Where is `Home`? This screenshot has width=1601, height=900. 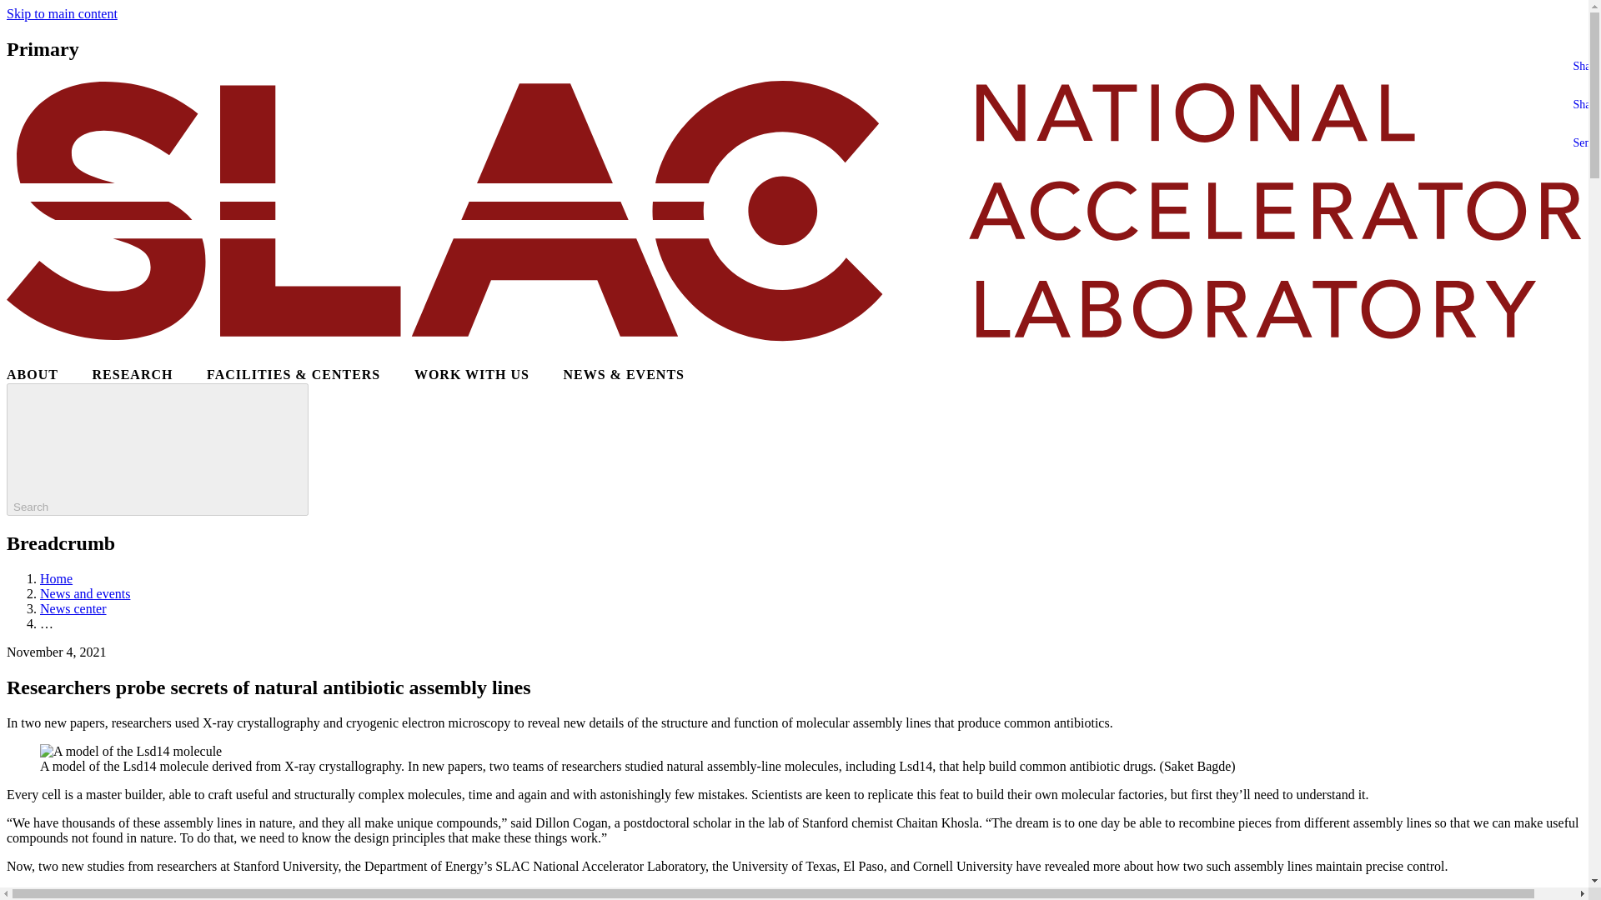
Home is located at coordinates (56, 578).